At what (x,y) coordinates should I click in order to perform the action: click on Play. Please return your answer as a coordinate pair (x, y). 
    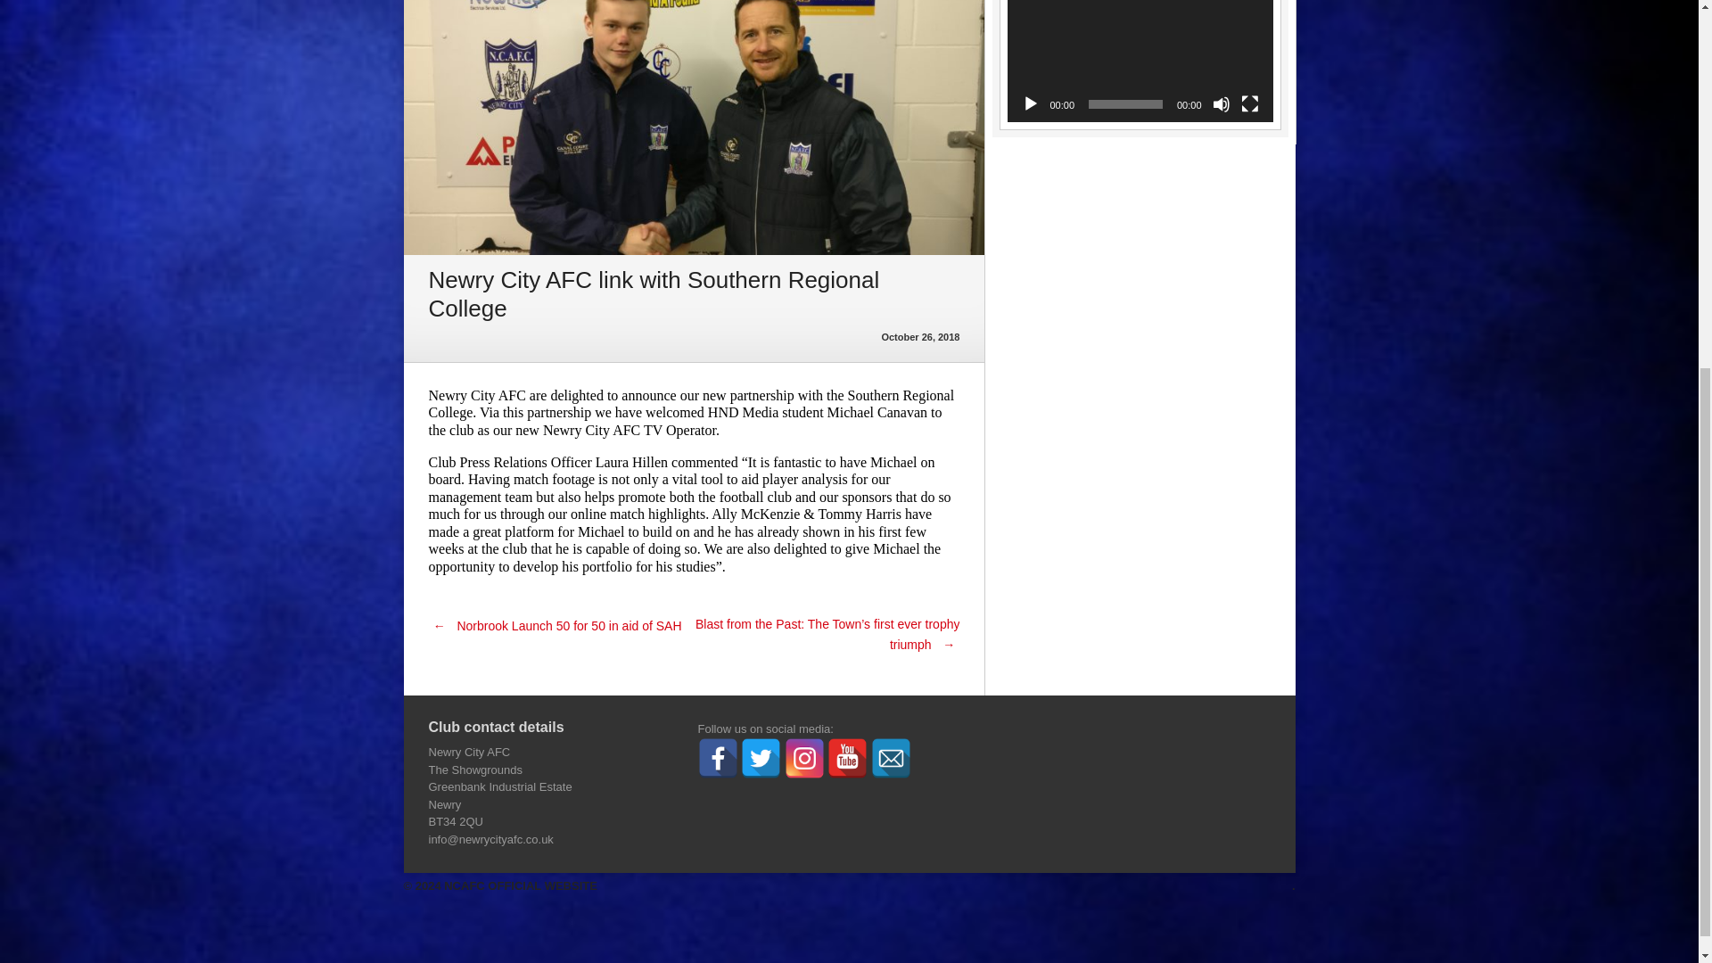
    Looking at the image, I should click on (1031, 103).